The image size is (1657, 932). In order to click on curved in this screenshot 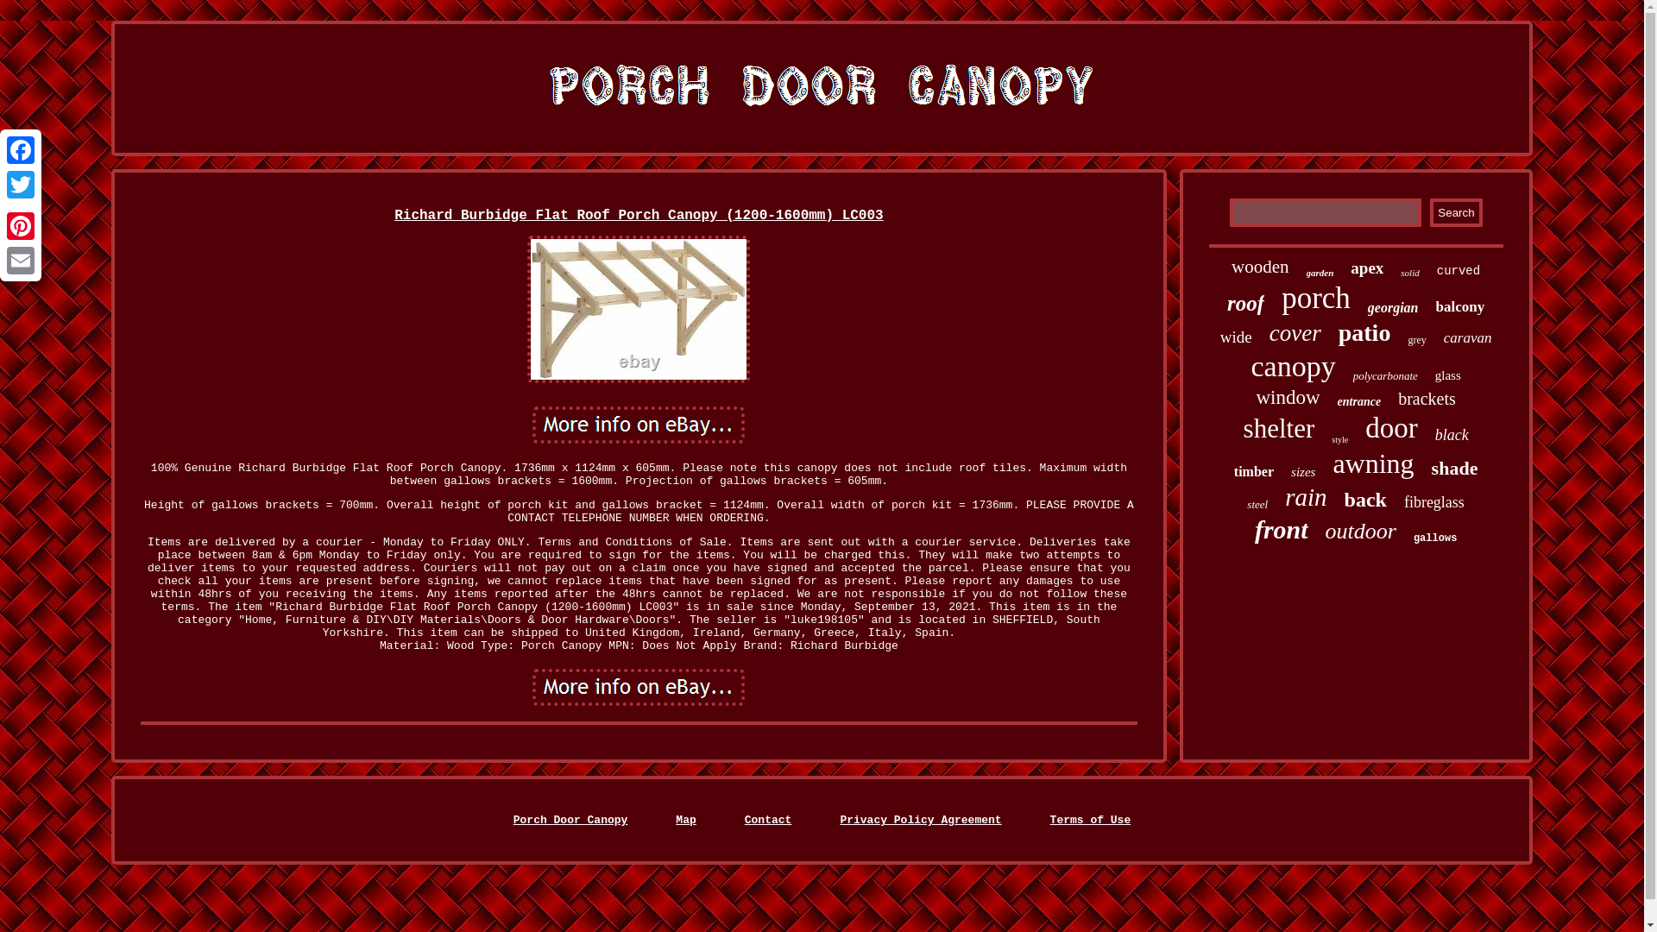, I will do `click(1458, 270)`.